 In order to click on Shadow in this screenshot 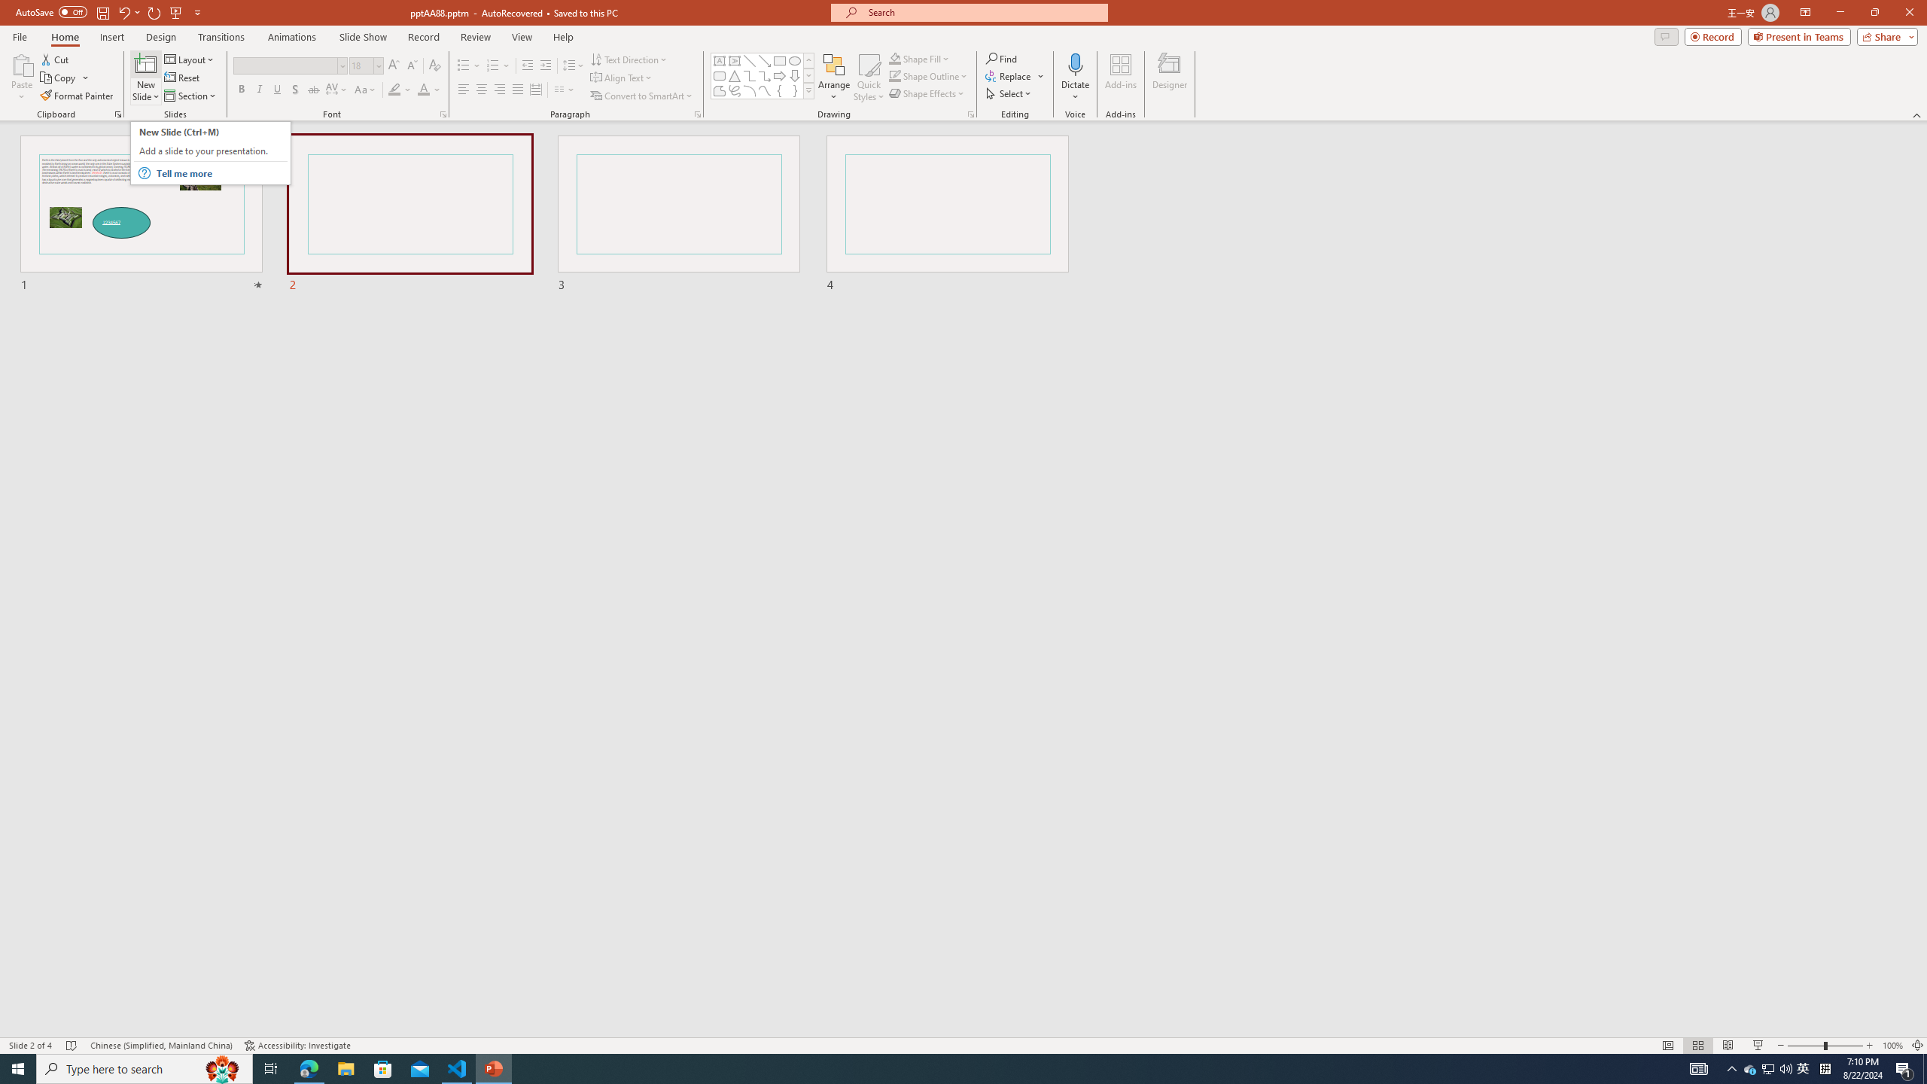, I will do `click(295, 90)`.